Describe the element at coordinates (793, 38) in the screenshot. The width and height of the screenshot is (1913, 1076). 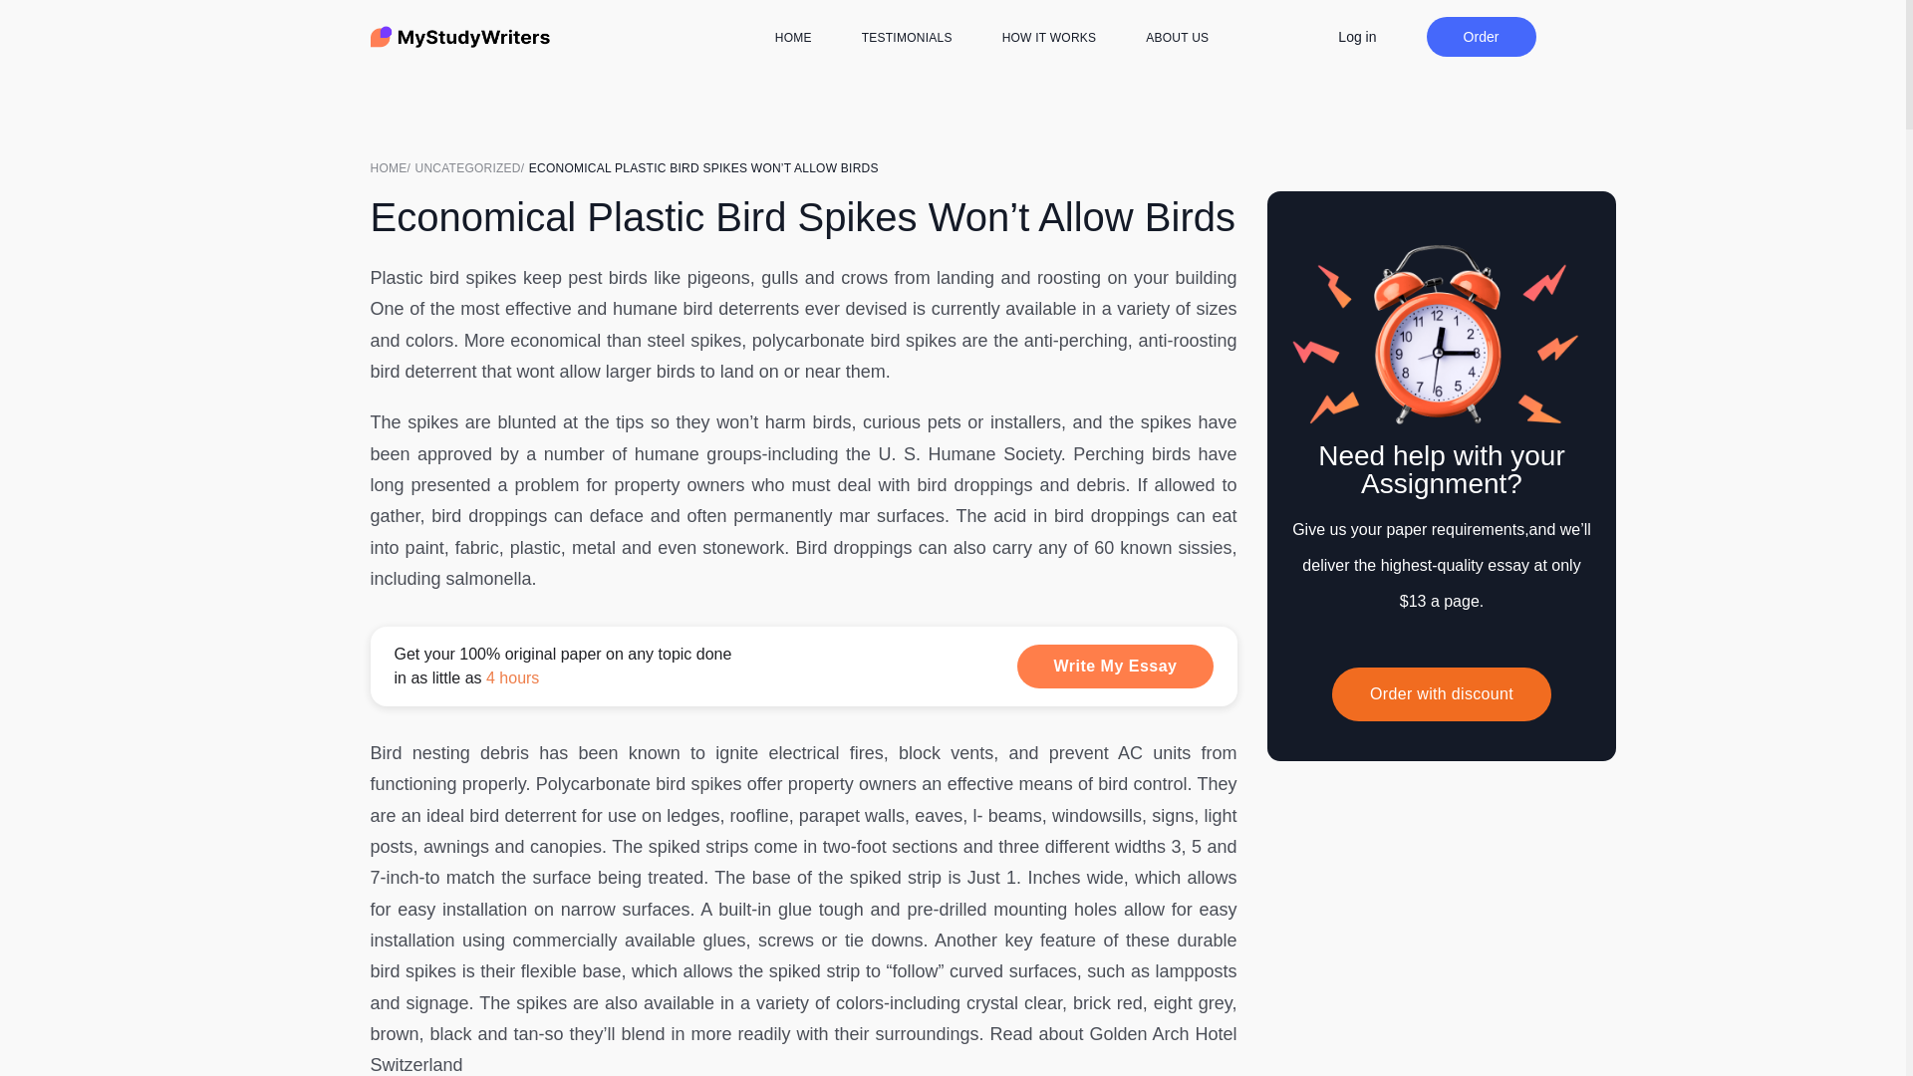
I see `HOME` at that location.